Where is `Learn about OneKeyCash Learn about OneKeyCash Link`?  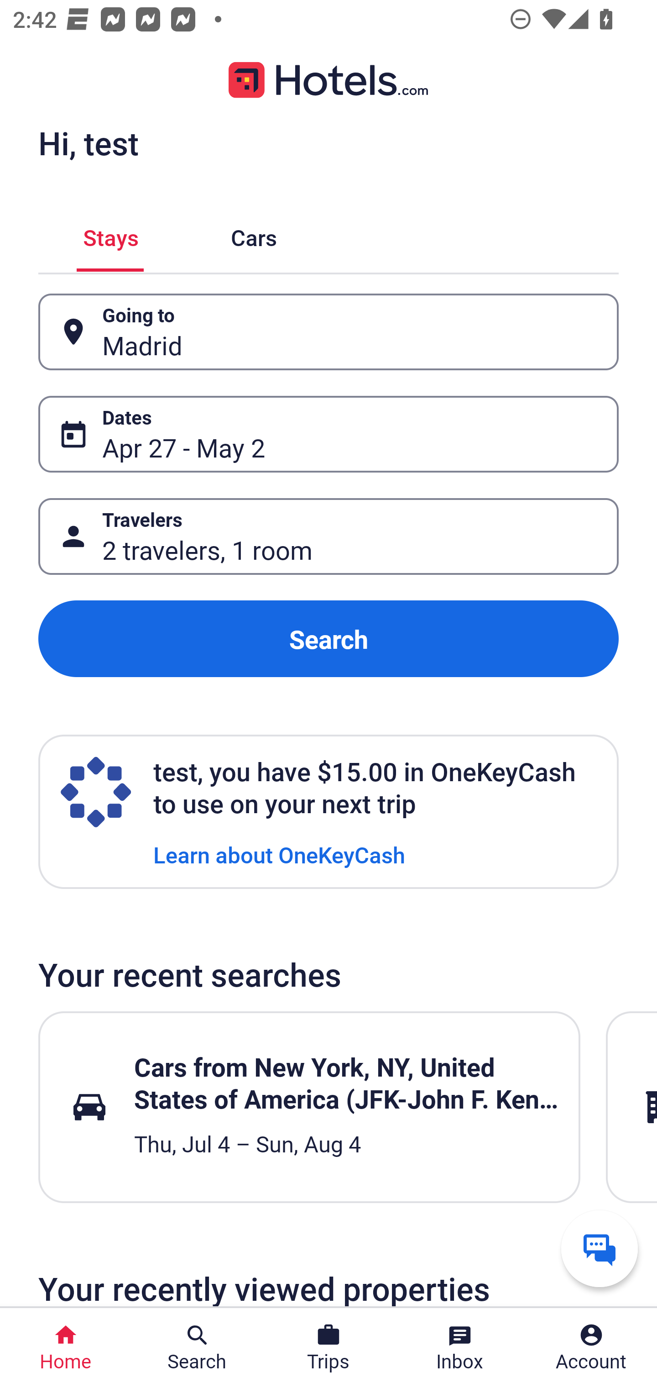
Learn about OneKeyCash Learn about OneKeyCash Link is located at coordinates (279, 854).